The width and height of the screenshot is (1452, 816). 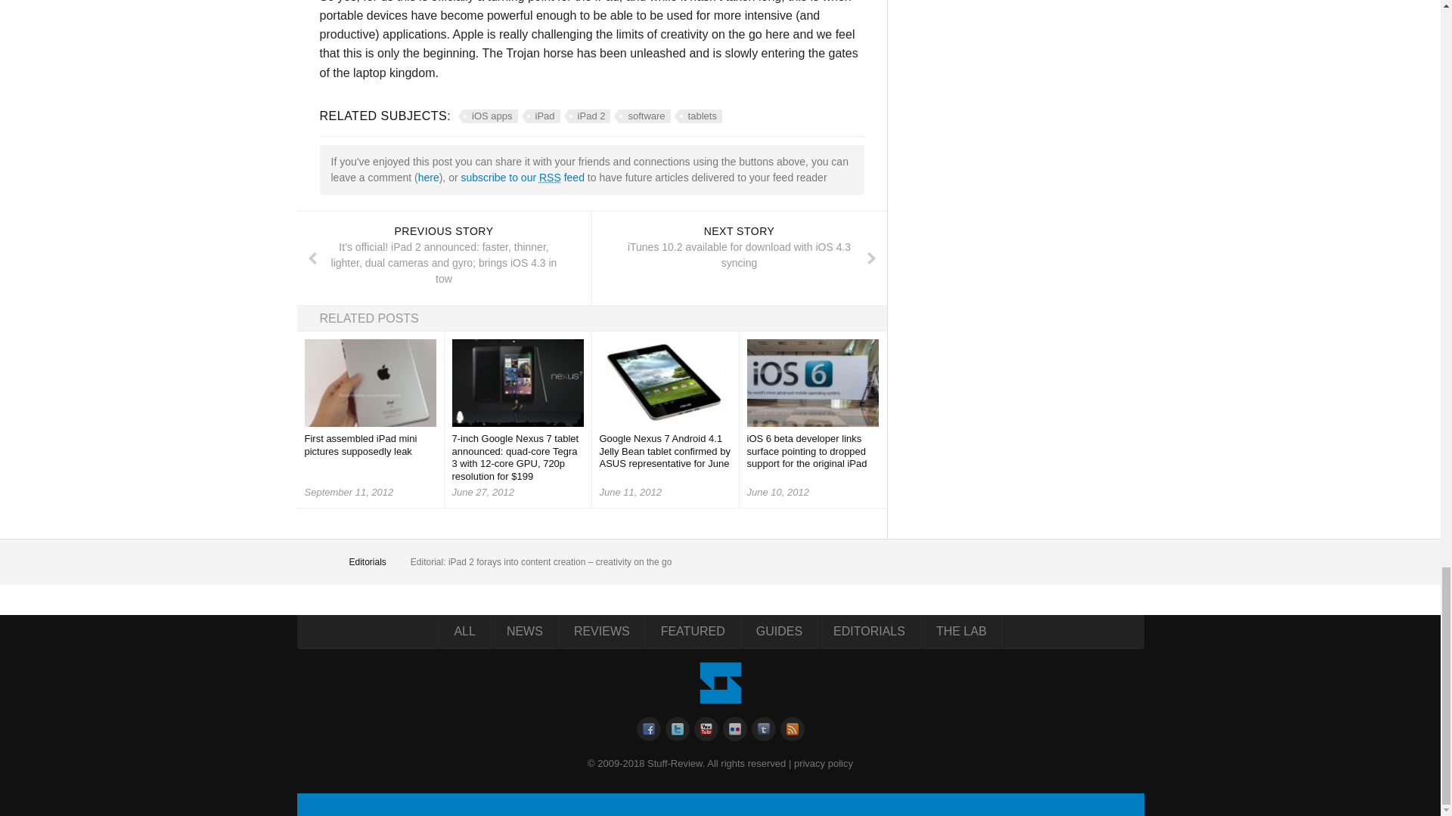 What do you see at coordinates (487, 116) in the screenshot?
I see `iOS apps` at bounding box center [487, 116].